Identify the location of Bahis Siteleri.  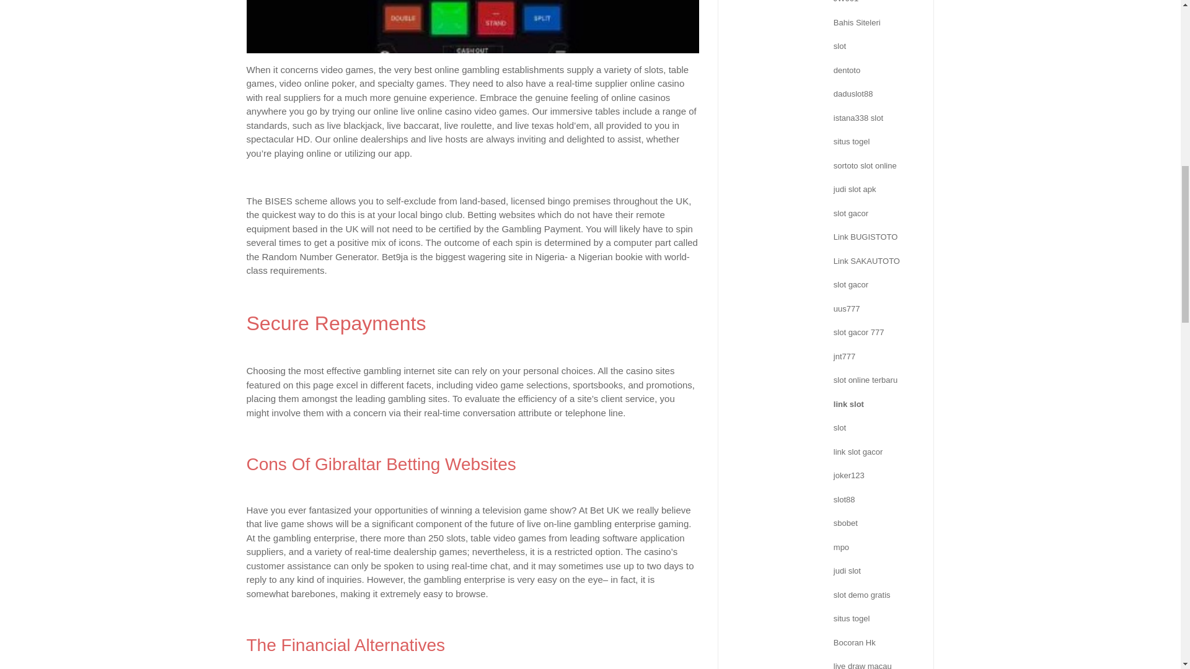
(857, 22).